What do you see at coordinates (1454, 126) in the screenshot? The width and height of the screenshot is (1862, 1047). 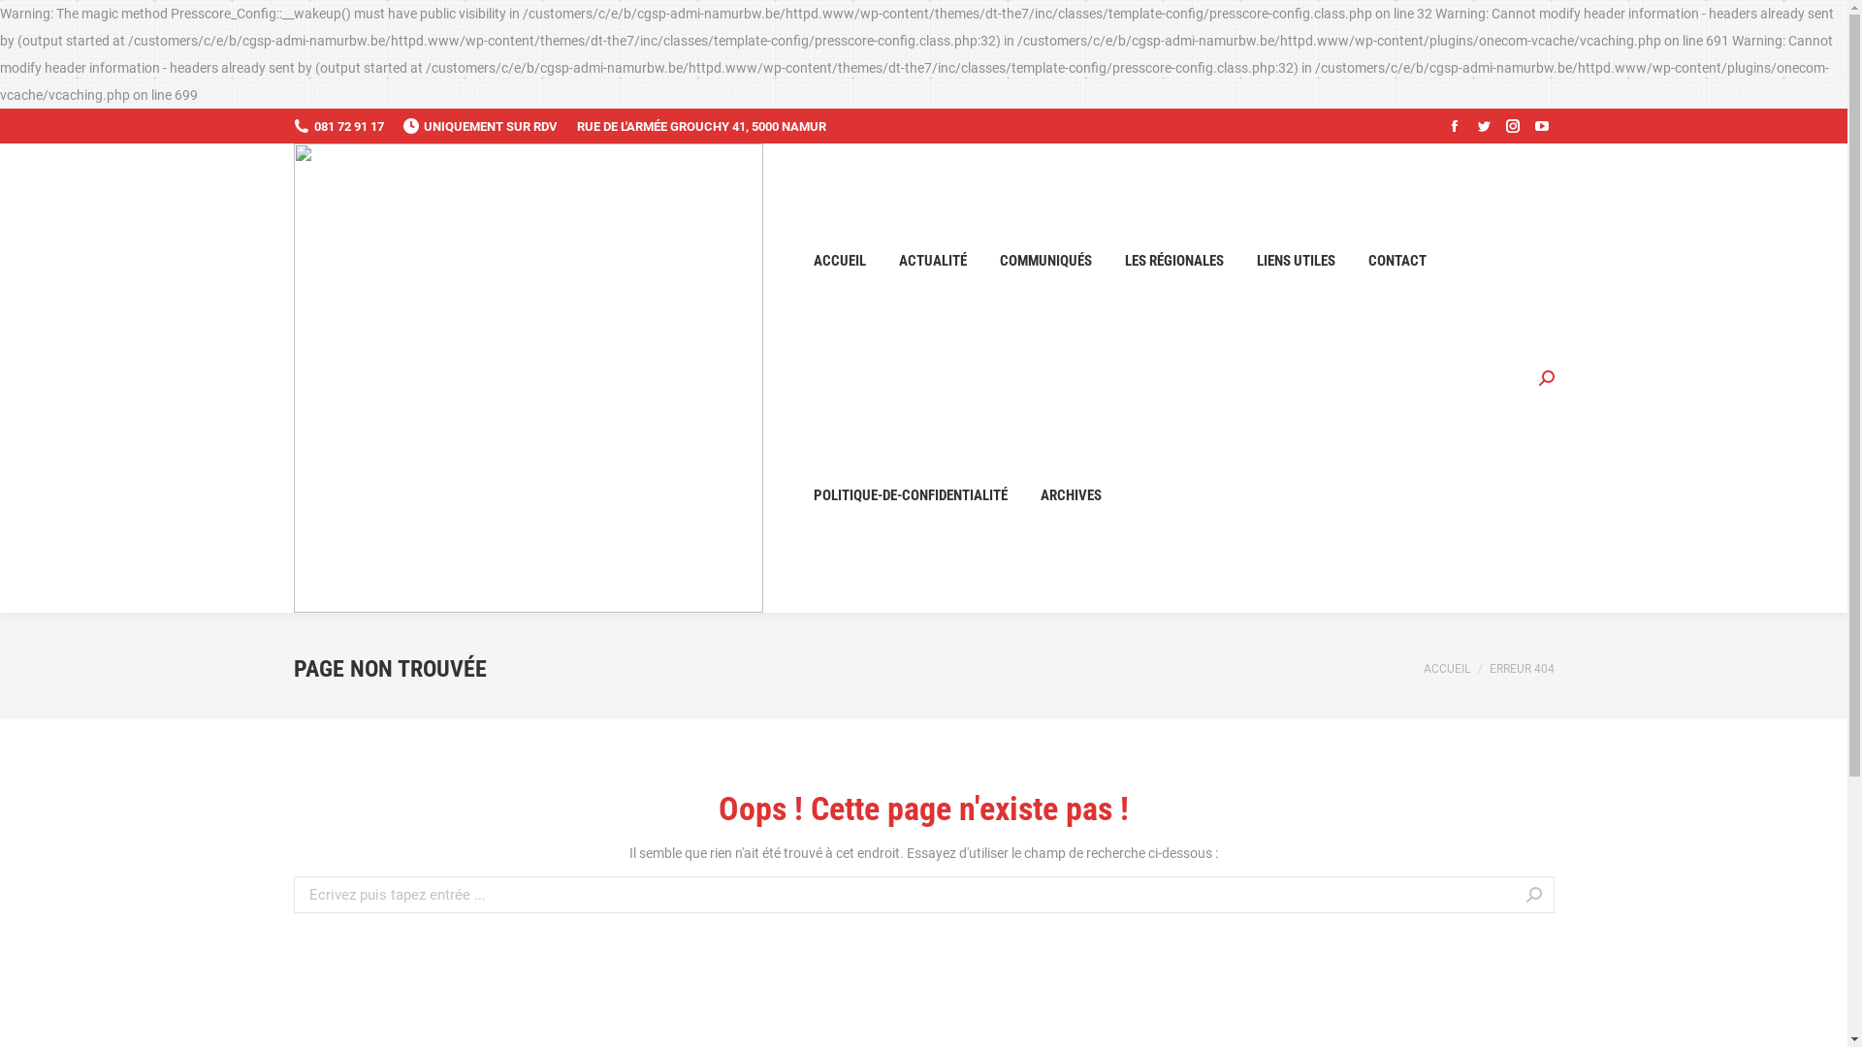 I see `Facebook page opens in new window` at bounding box center [1454, 126].